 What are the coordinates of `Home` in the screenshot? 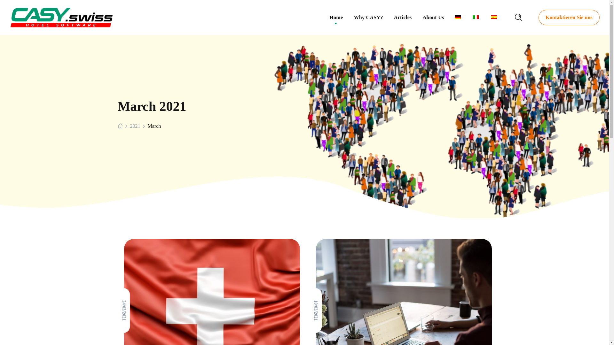 It's located at (336, 18).